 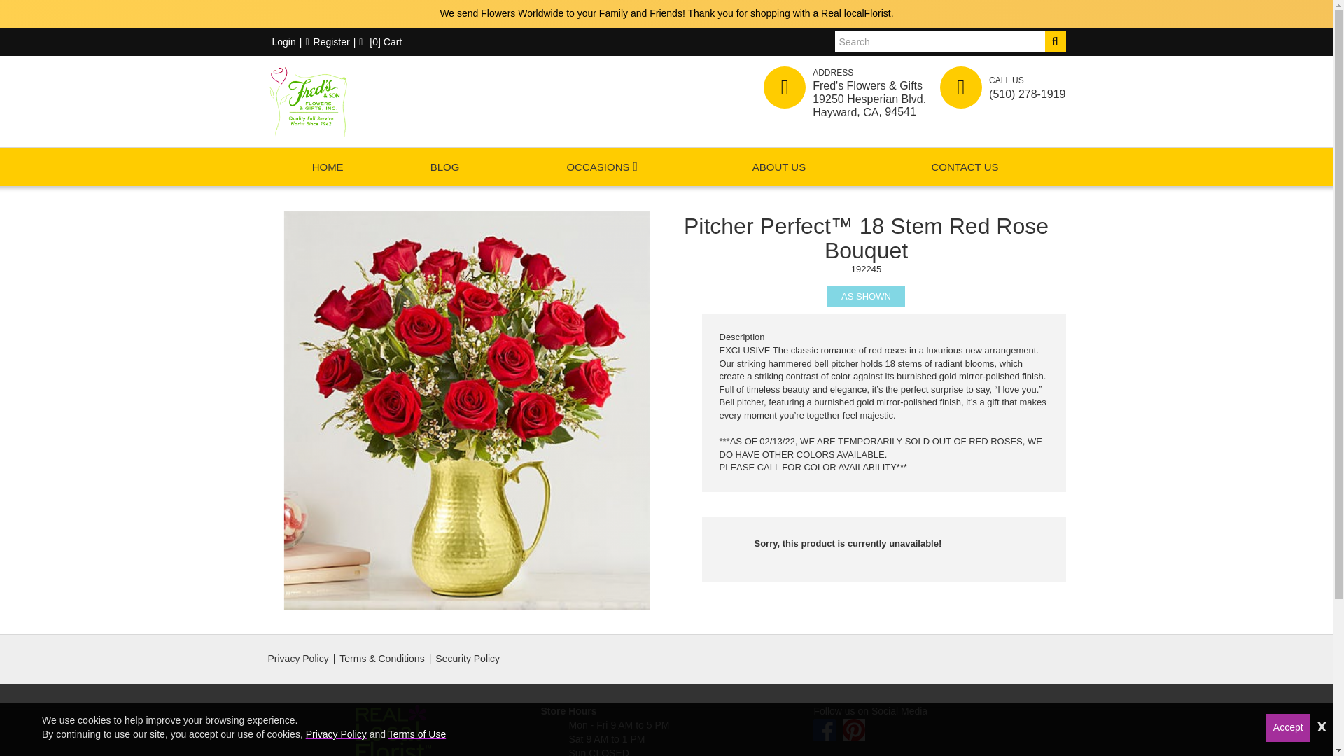 I want to click on Security Policy, so click(x=468, y=659).